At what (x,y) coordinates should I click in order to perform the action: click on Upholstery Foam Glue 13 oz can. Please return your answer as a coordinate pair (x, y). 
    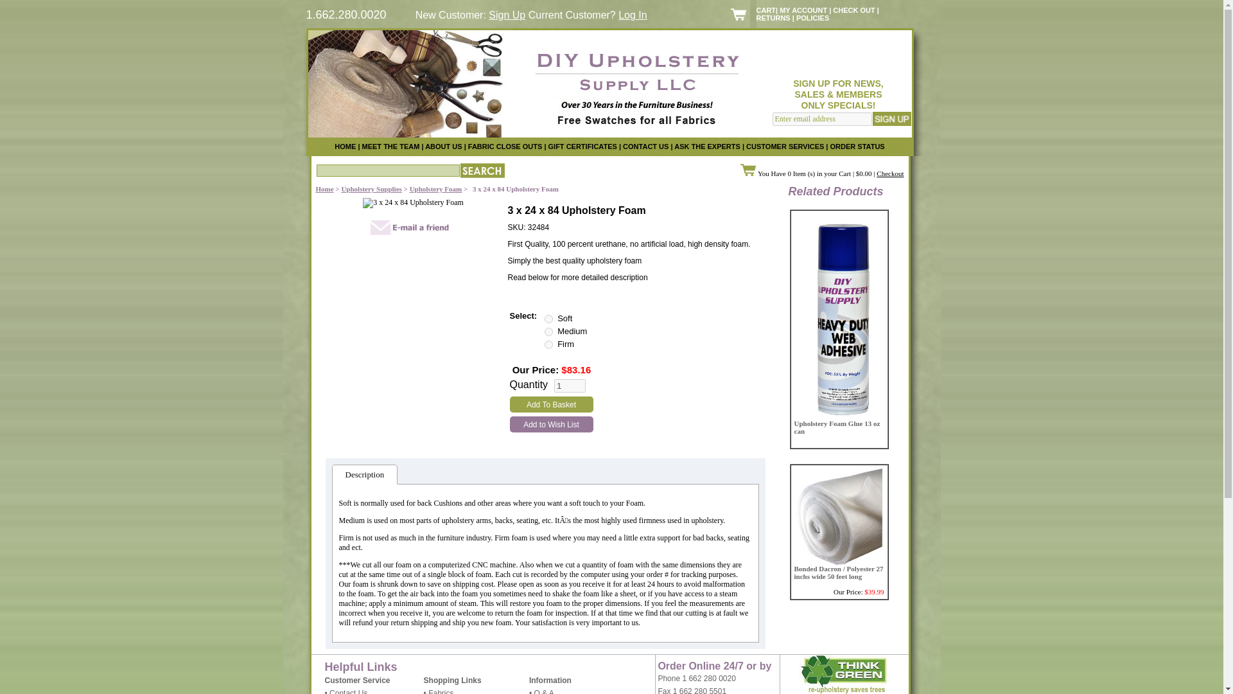
    Looking at the image, I should click on (837, 427).